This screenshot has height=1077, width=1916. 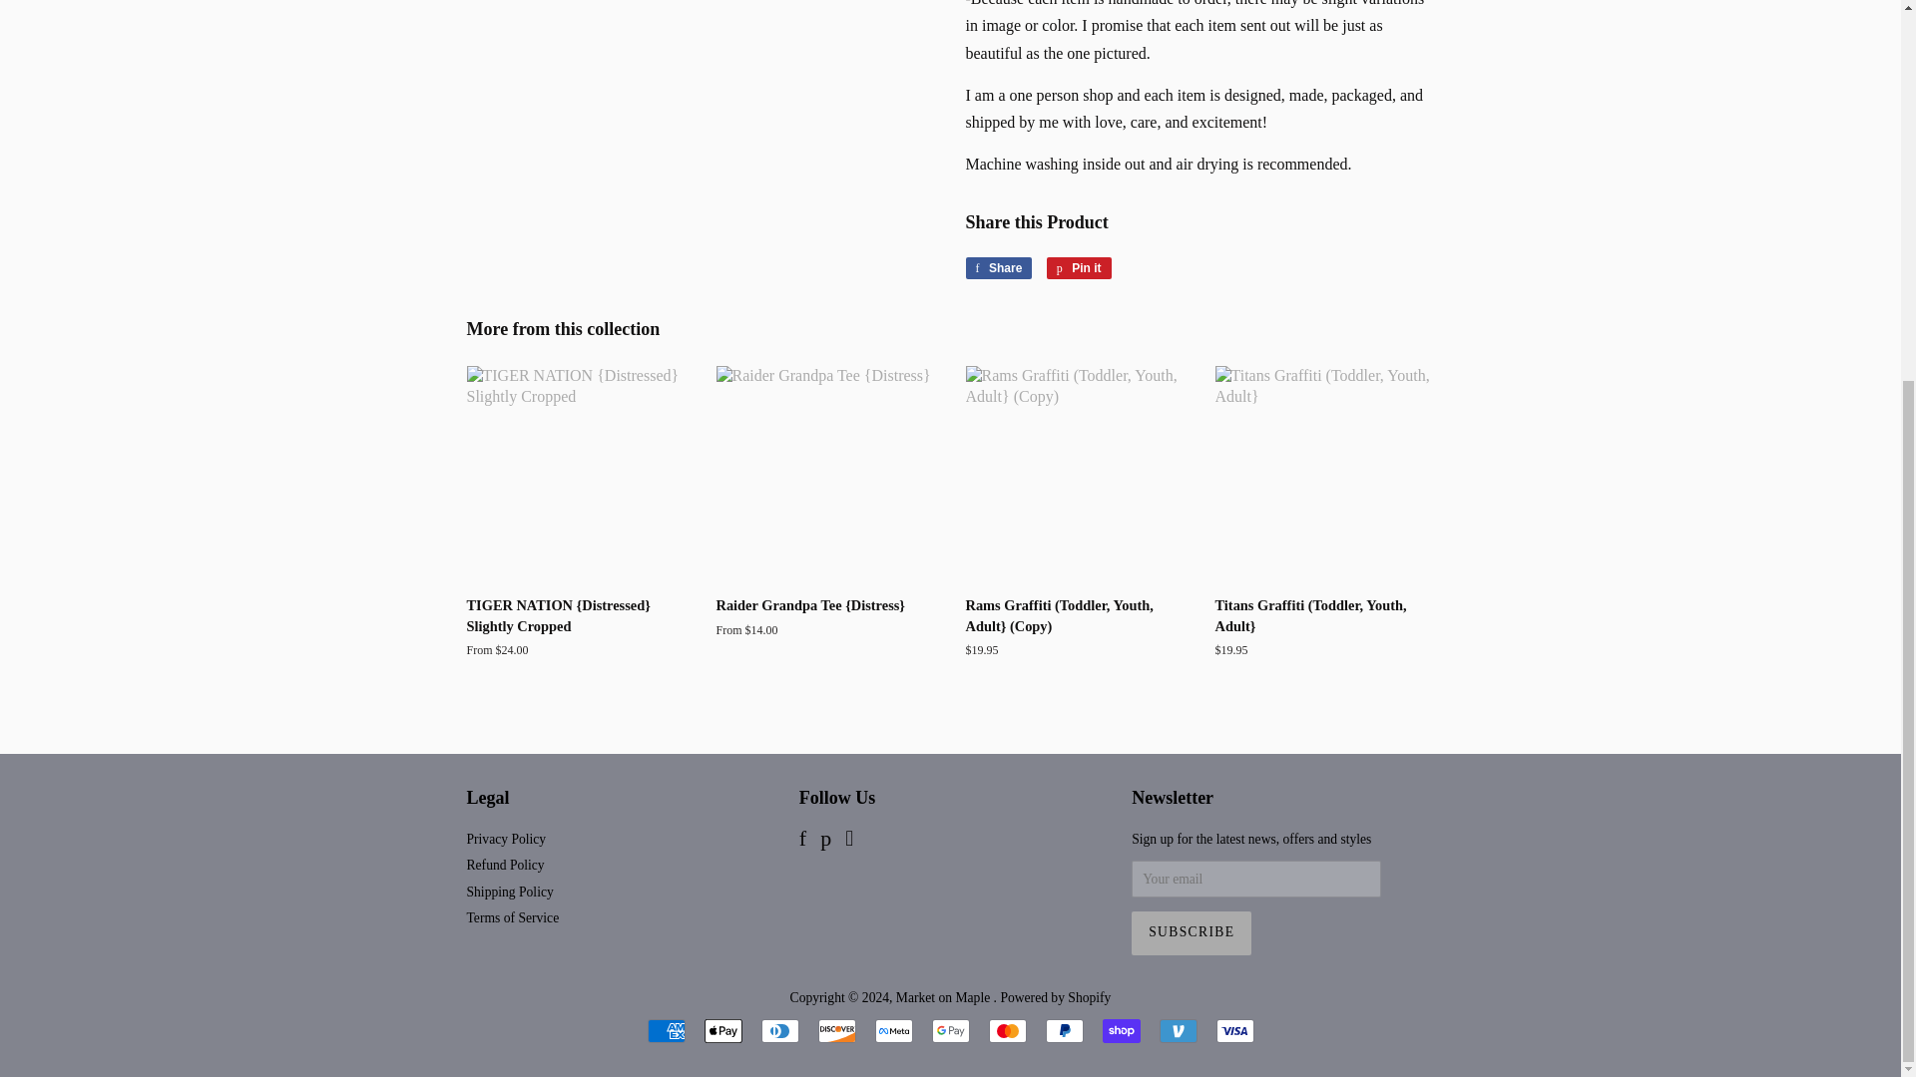 I want to click on Pin on Pinterest, so click(x=1078, y=267).